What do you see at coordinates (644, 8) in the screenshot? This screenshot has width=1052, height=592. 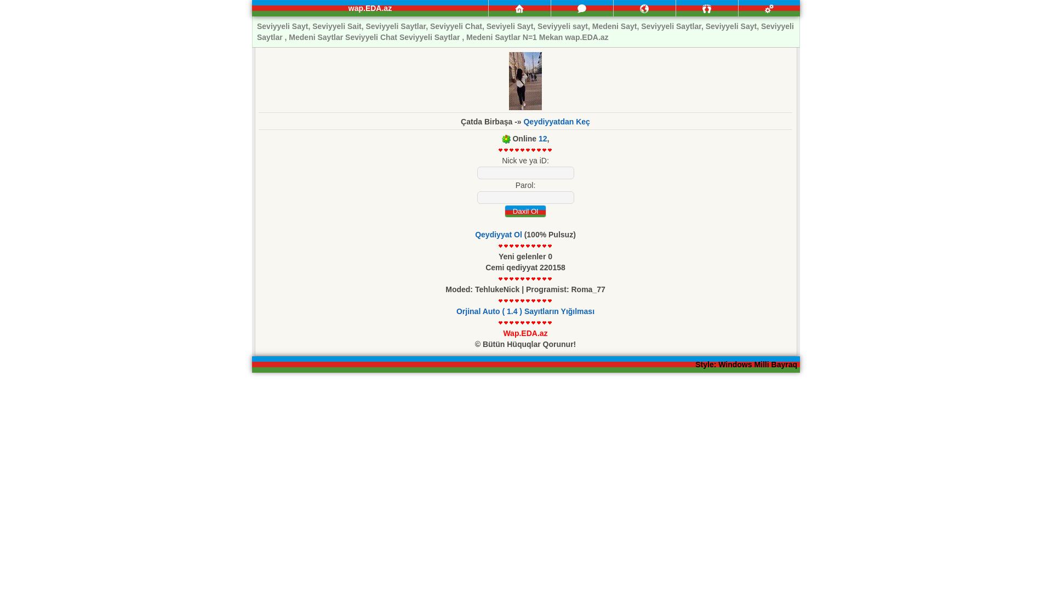 I see `Mektublar` at bounding box center [644, 8].